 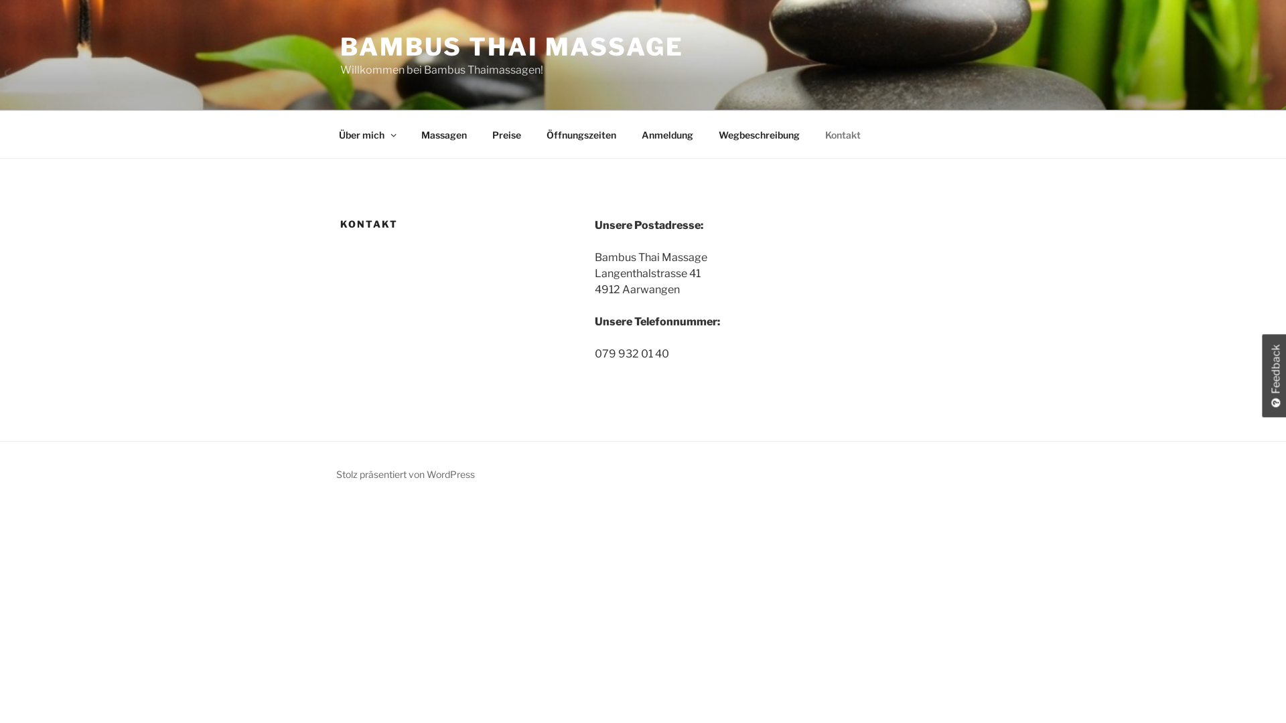 What do you see at coordinates (445, 134) in the screenshot?
I see `Massagen` at bounding box center [445, 134].